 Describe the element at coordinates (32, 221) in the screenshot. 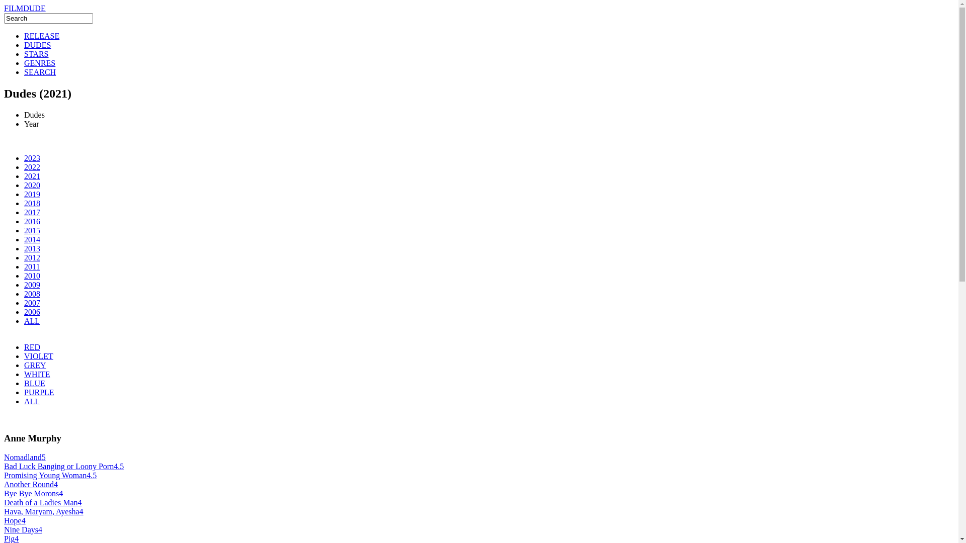

I see `2016` at that location.